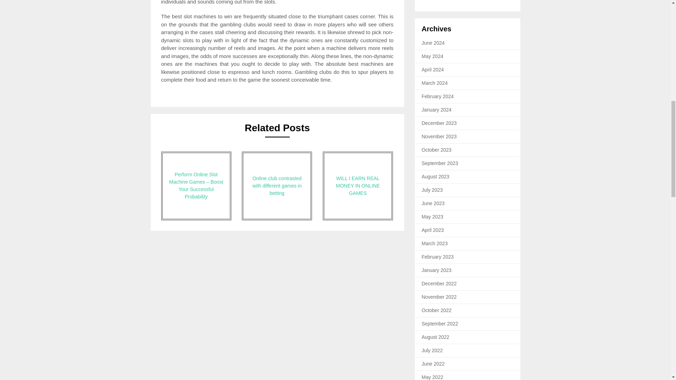  Describe the element at coordinates (434, 243) in the screenshot. I see `March 2023` at that location.